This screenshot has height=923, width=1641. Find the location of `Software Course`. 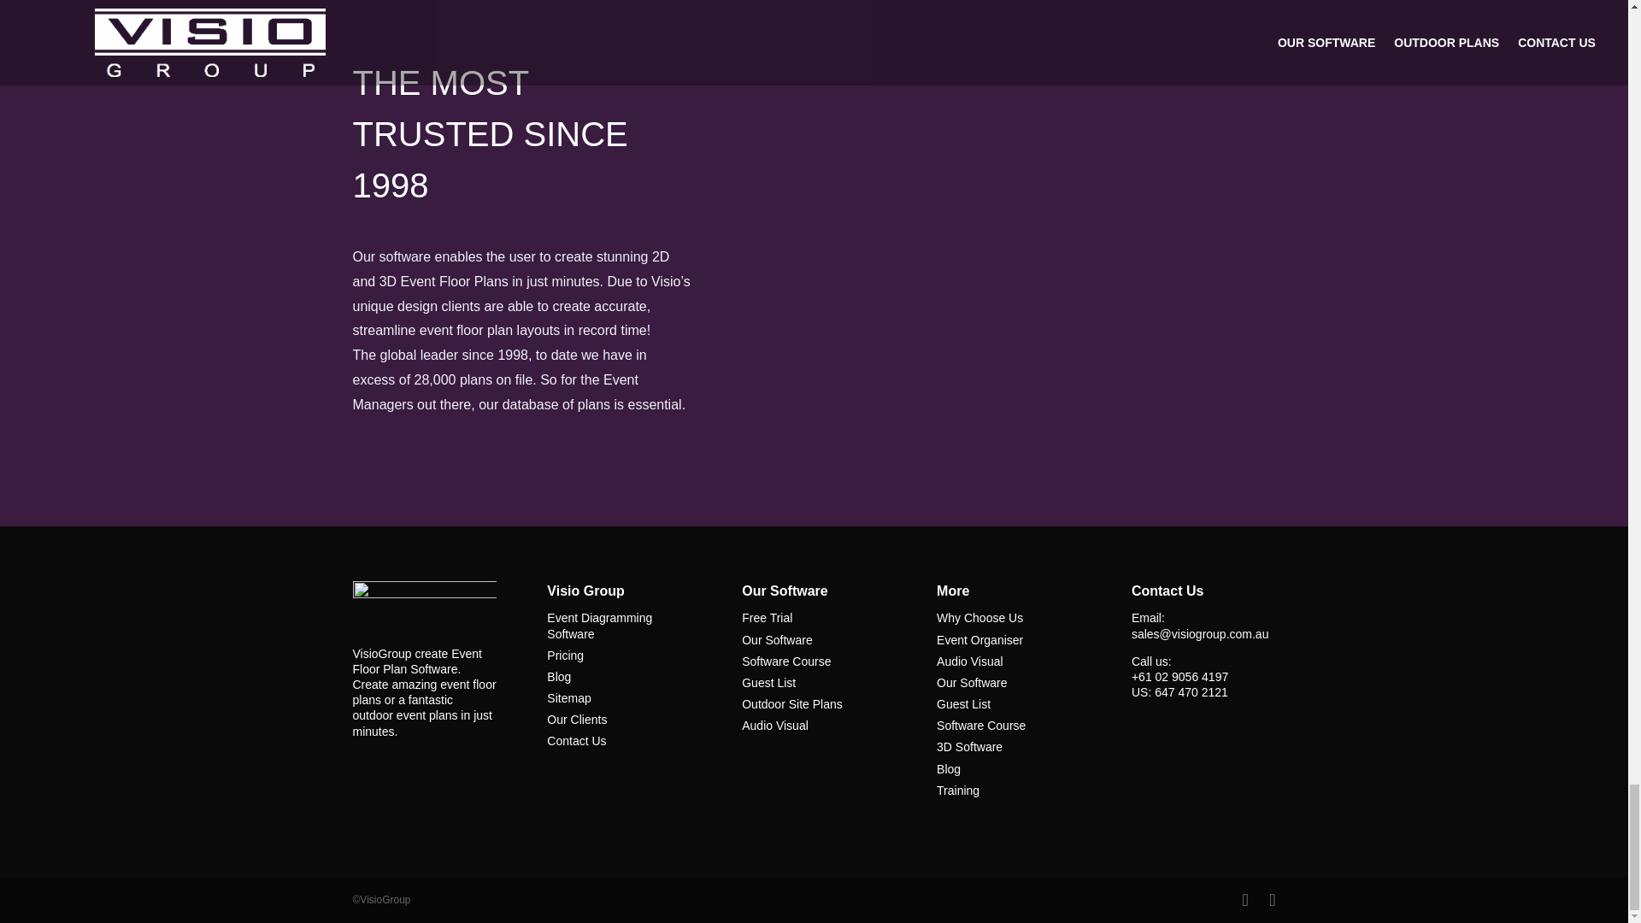

Software Course is located at coordinates (785, 661).